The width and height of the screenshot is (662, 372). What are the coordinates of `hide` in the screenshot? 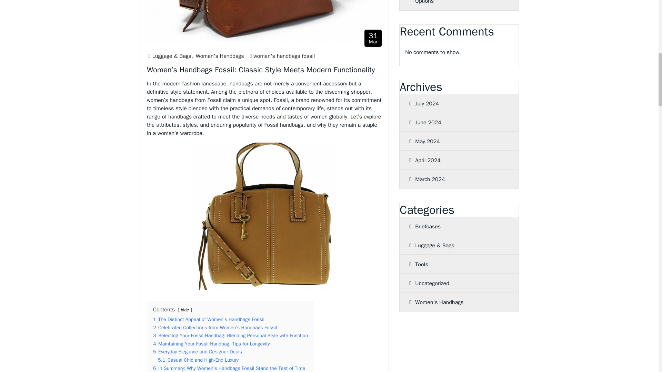 It's located at (185, 310).